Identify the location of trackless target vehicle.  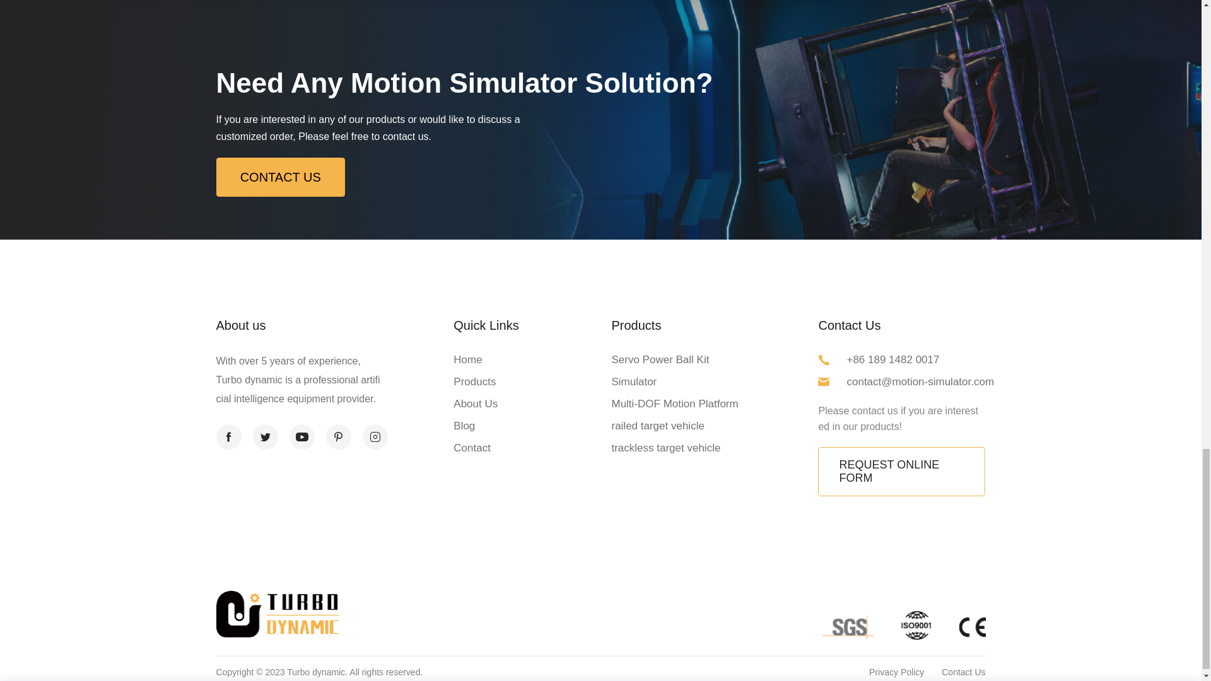
(666, 448).